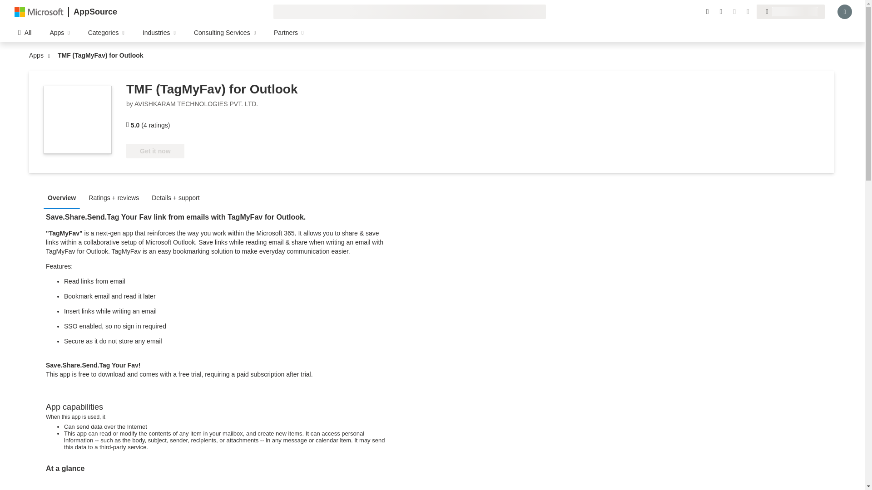 The height and width of the screenshot is (490, 872). What do you see at coordinates (38, 55) in the screenshot?
I see `Apps` at bounding box center [38, 55].